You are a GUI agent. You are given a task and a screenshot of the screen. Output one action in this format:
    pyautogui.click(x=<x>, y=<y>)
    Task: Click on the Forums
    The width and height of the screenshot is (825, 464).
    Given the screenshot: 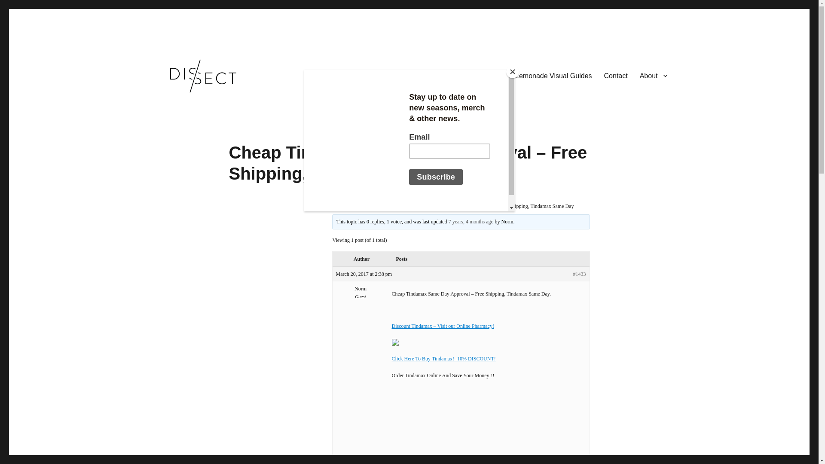 What is the action you would take?
    pyautogui.click(x=357, y=206)
    